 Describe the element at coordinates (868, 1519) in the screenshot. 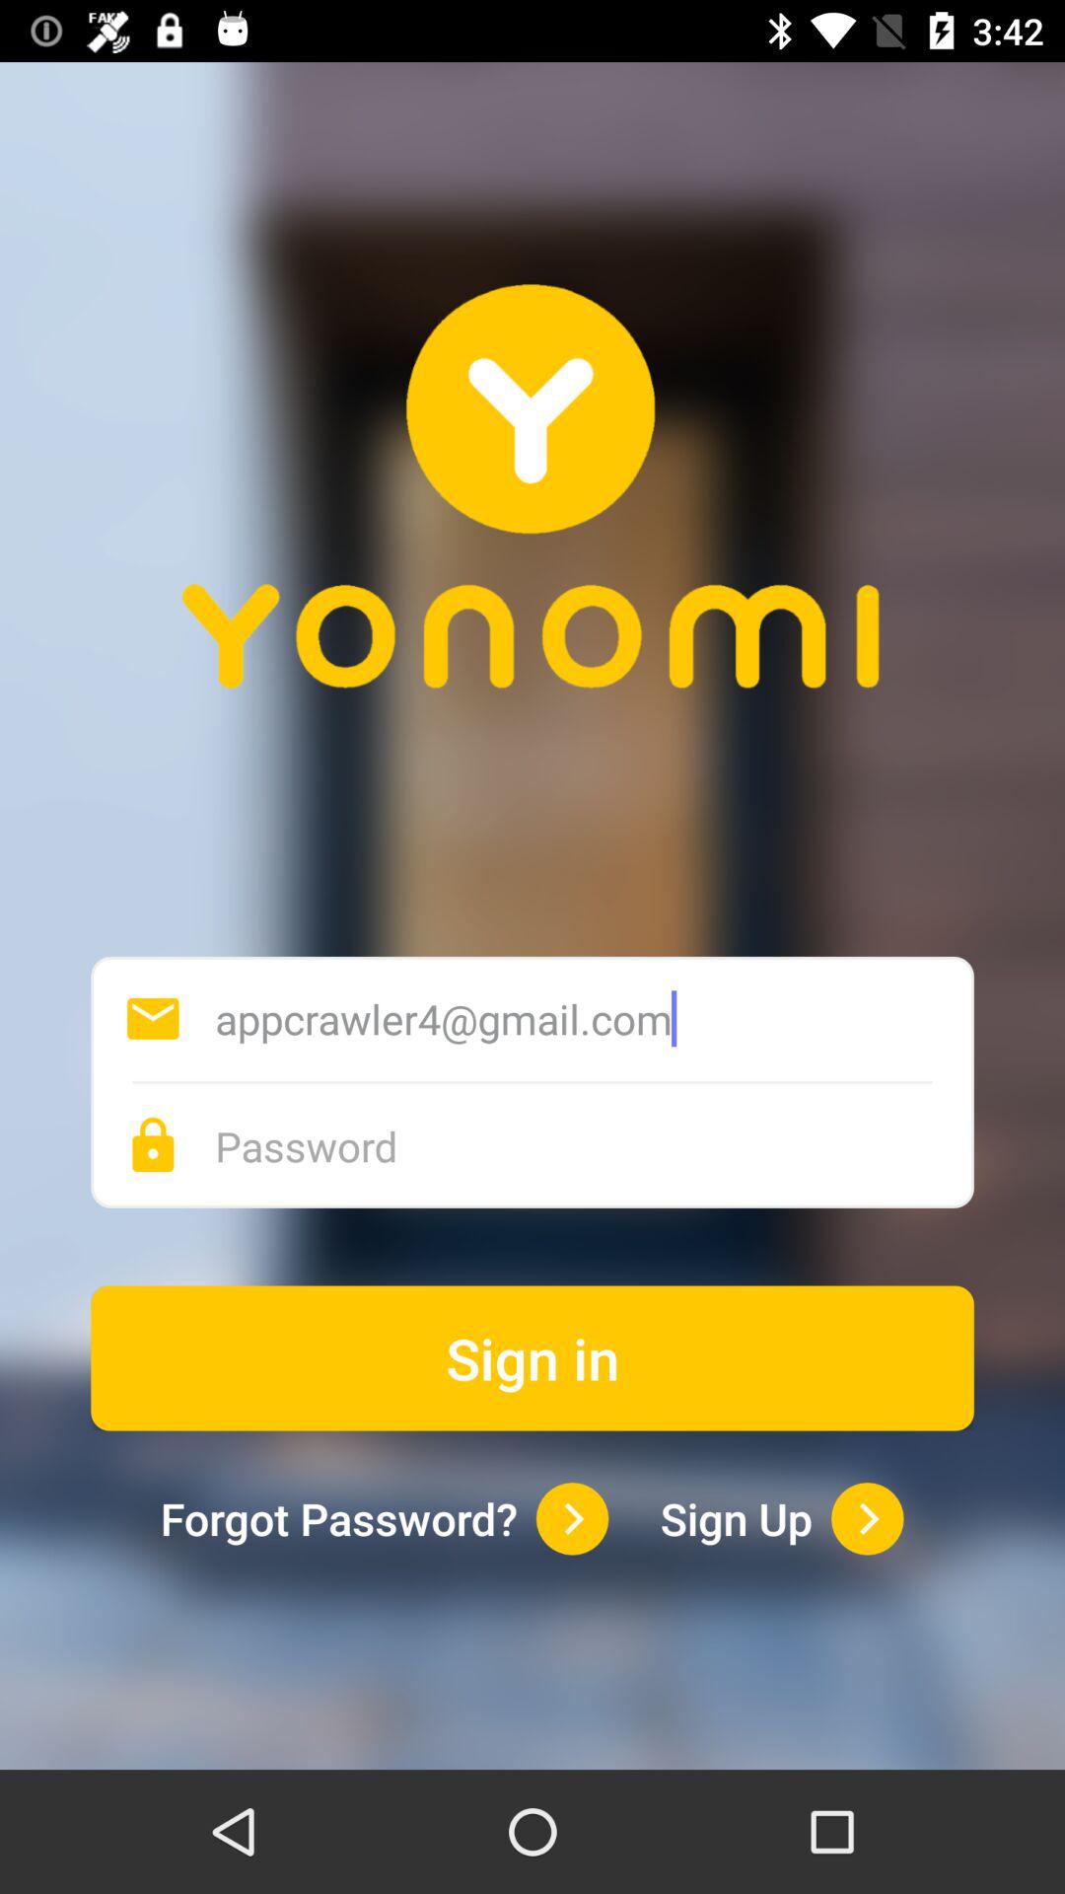

I see `open` at that location.